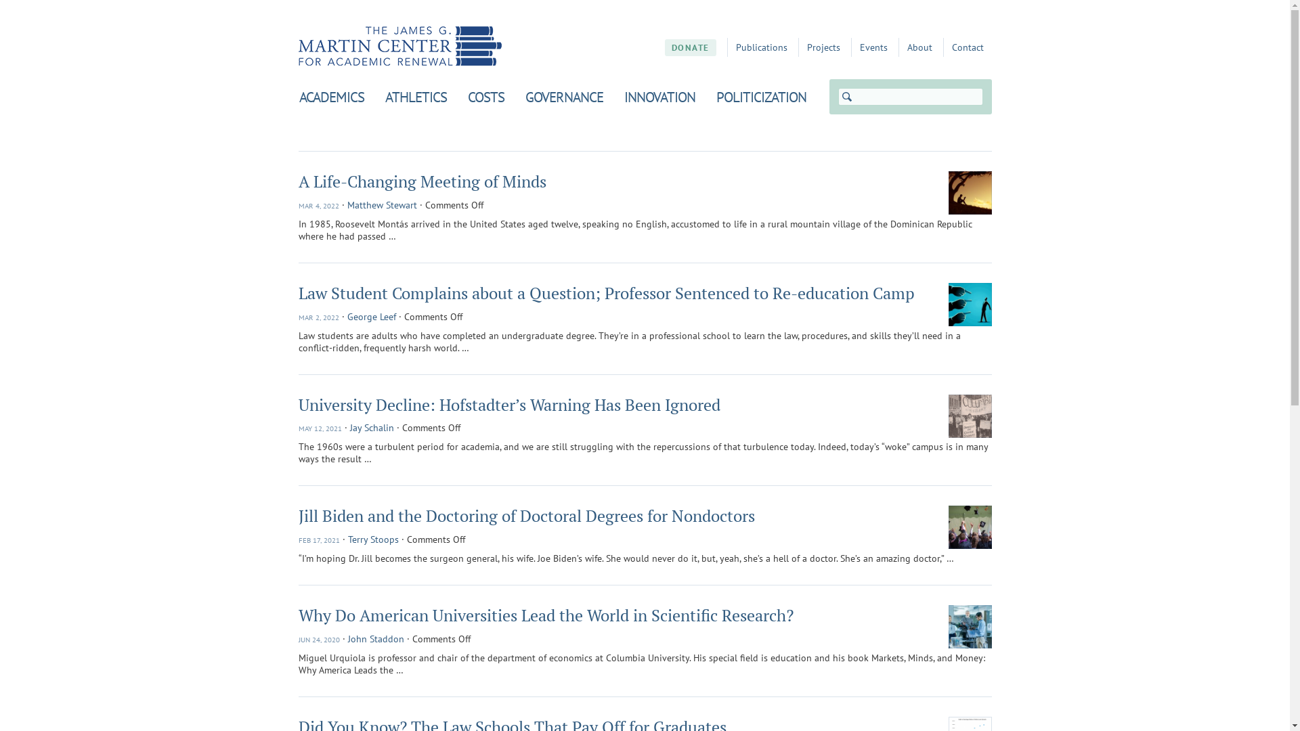 Image resolution: width=1300 pixels, height=731 pixels. I want to click on Contact, so click(968, 47).